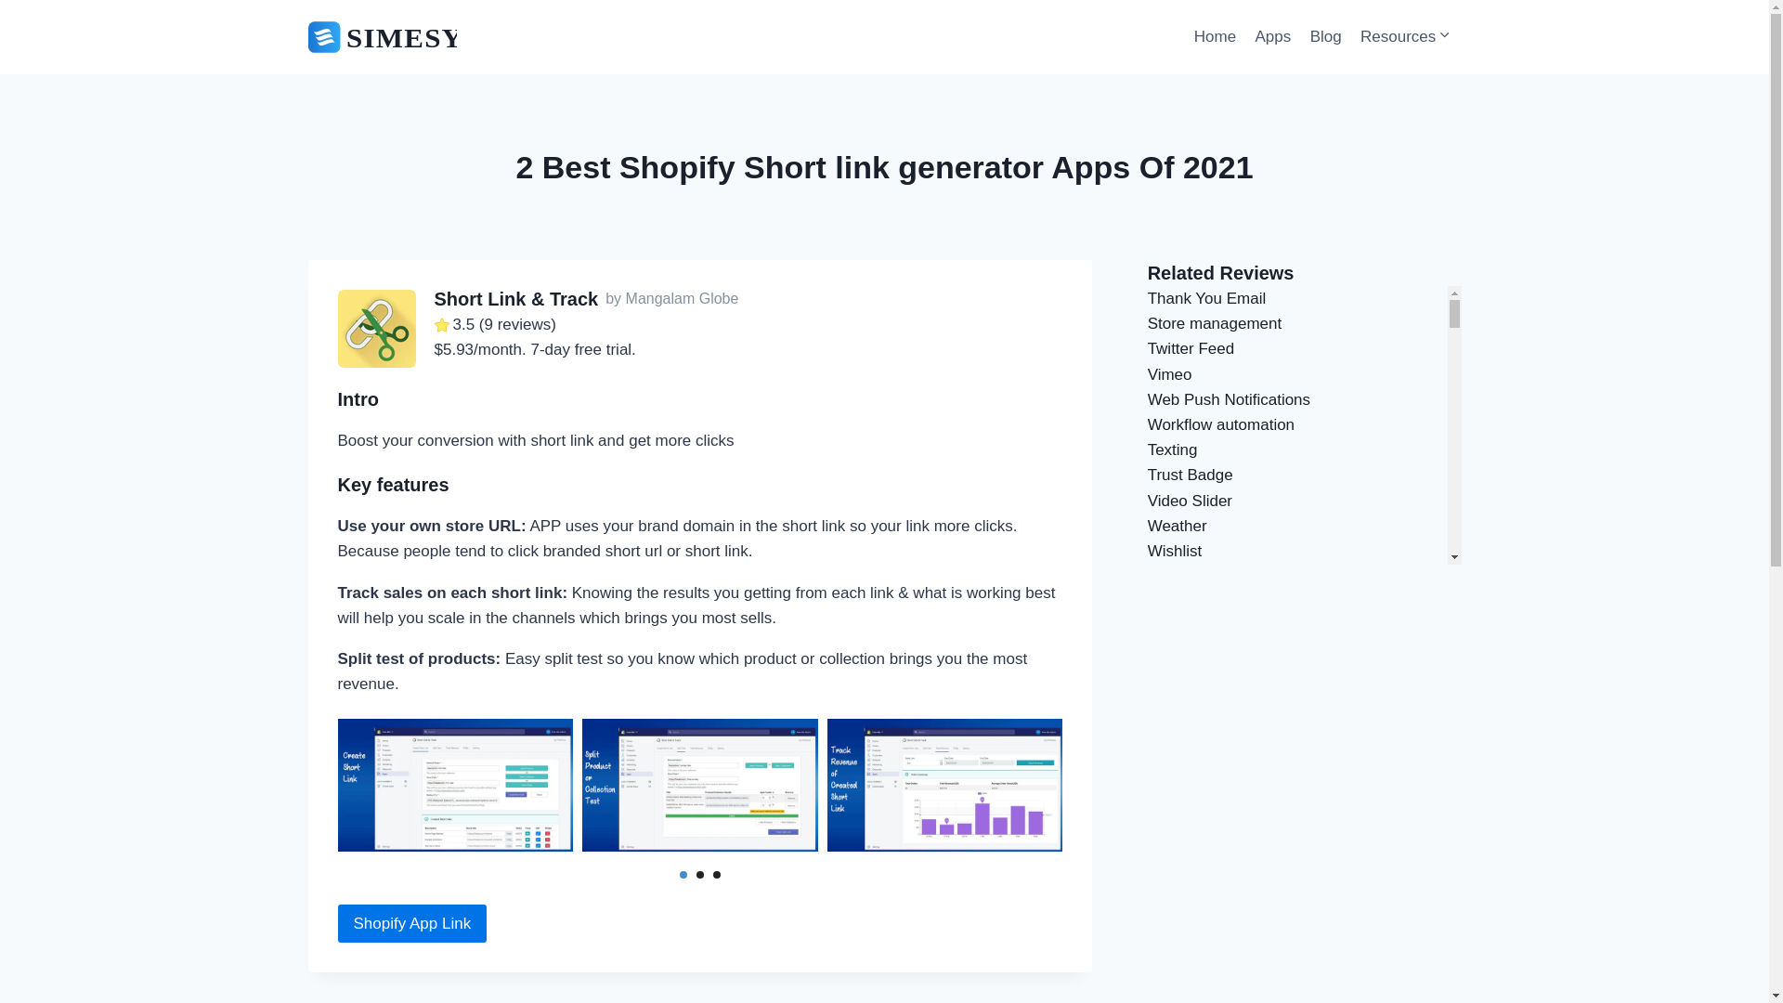 This screenshot has width=1783, height=1003. What do you see at coordinates (1191, 348) in the screenshot?
I see `Twitter Feed` at bounding box center [1191, 348].